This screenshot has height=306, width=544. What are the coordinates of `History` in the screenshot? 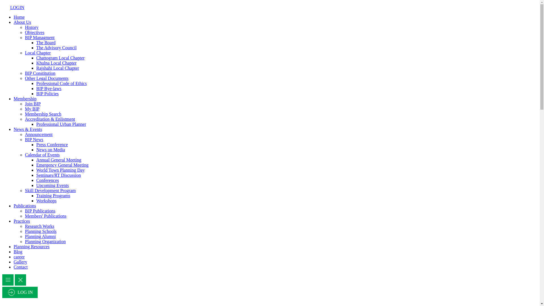 It's located at (32, 27).